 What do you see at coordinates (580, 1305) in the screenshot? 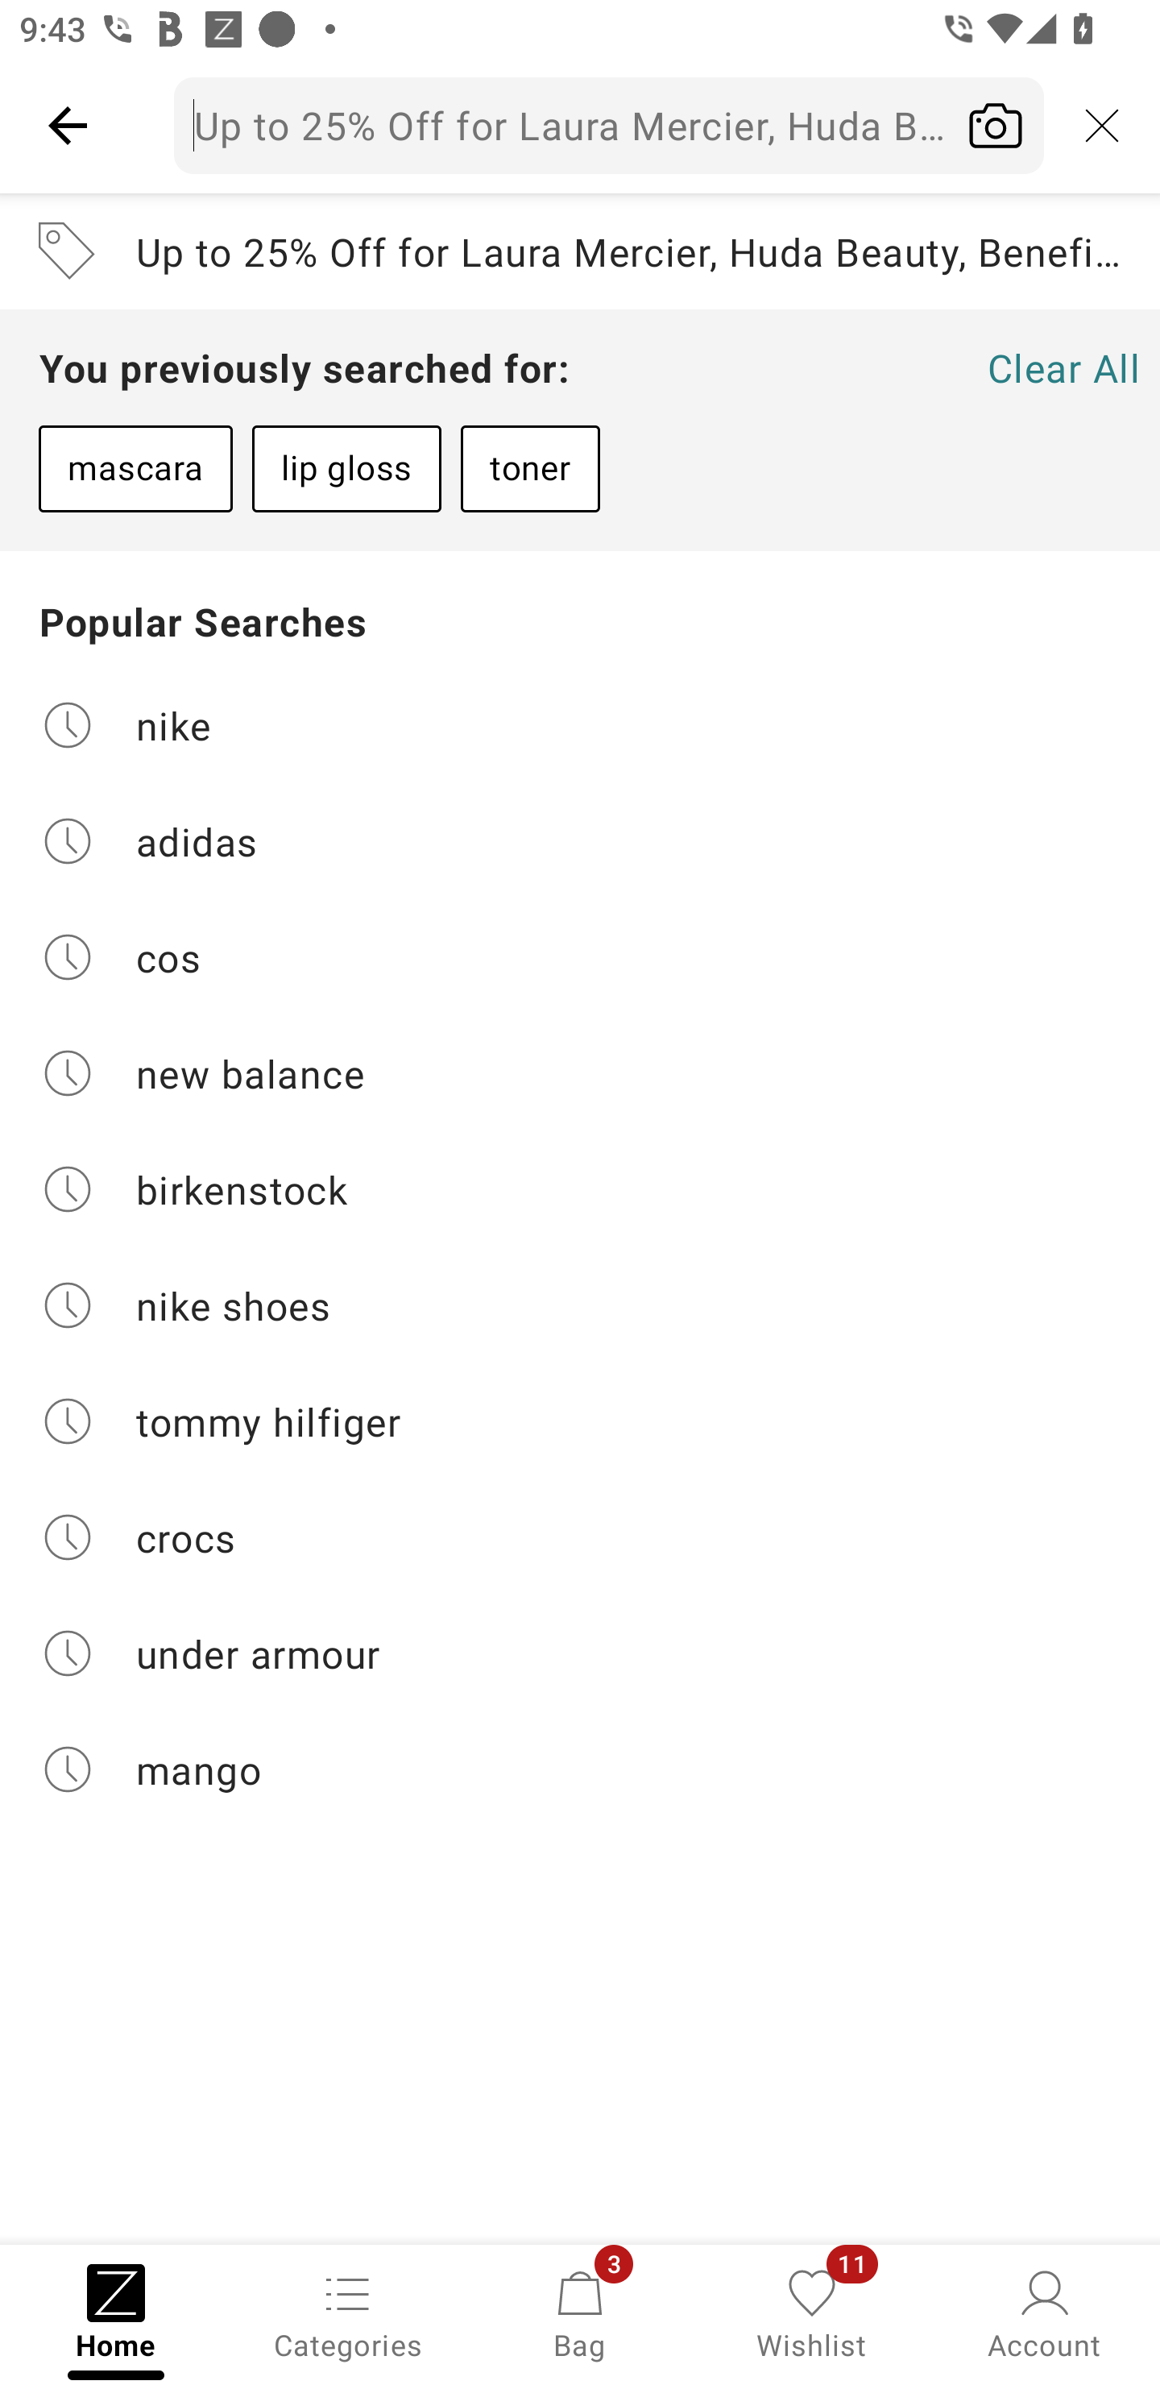
I see `nike shoes` at bounding box center [580, 1305].